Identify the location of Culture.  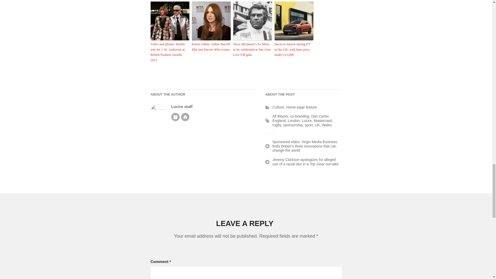
(278, 107).